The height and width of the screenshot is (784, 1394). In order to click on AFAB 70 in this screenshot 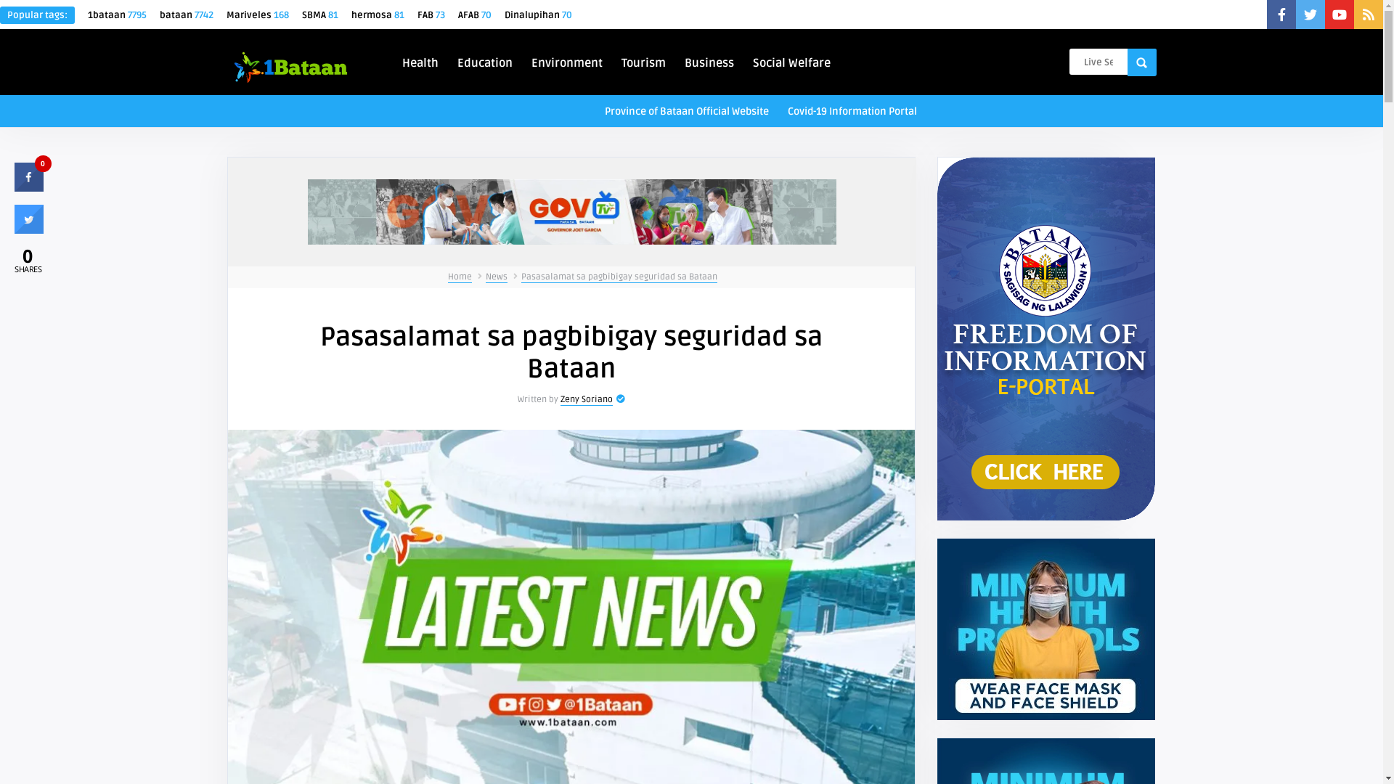, I will do `click(475, 15)`.